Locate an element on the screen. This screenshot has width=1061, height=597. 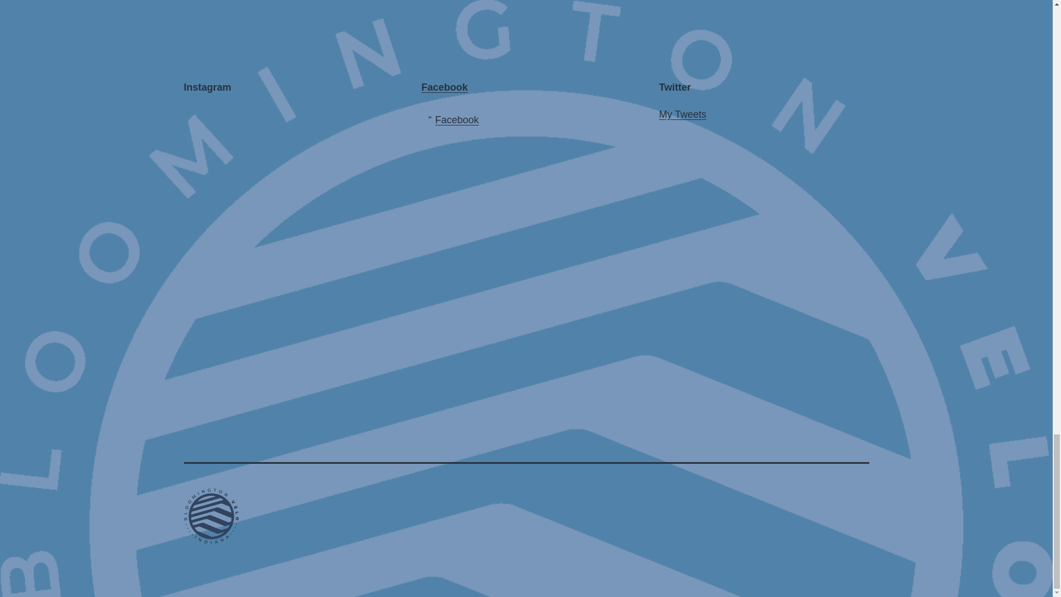
Memorial Day Ride at 10am from the Gates is located at coordinates (342, 264).